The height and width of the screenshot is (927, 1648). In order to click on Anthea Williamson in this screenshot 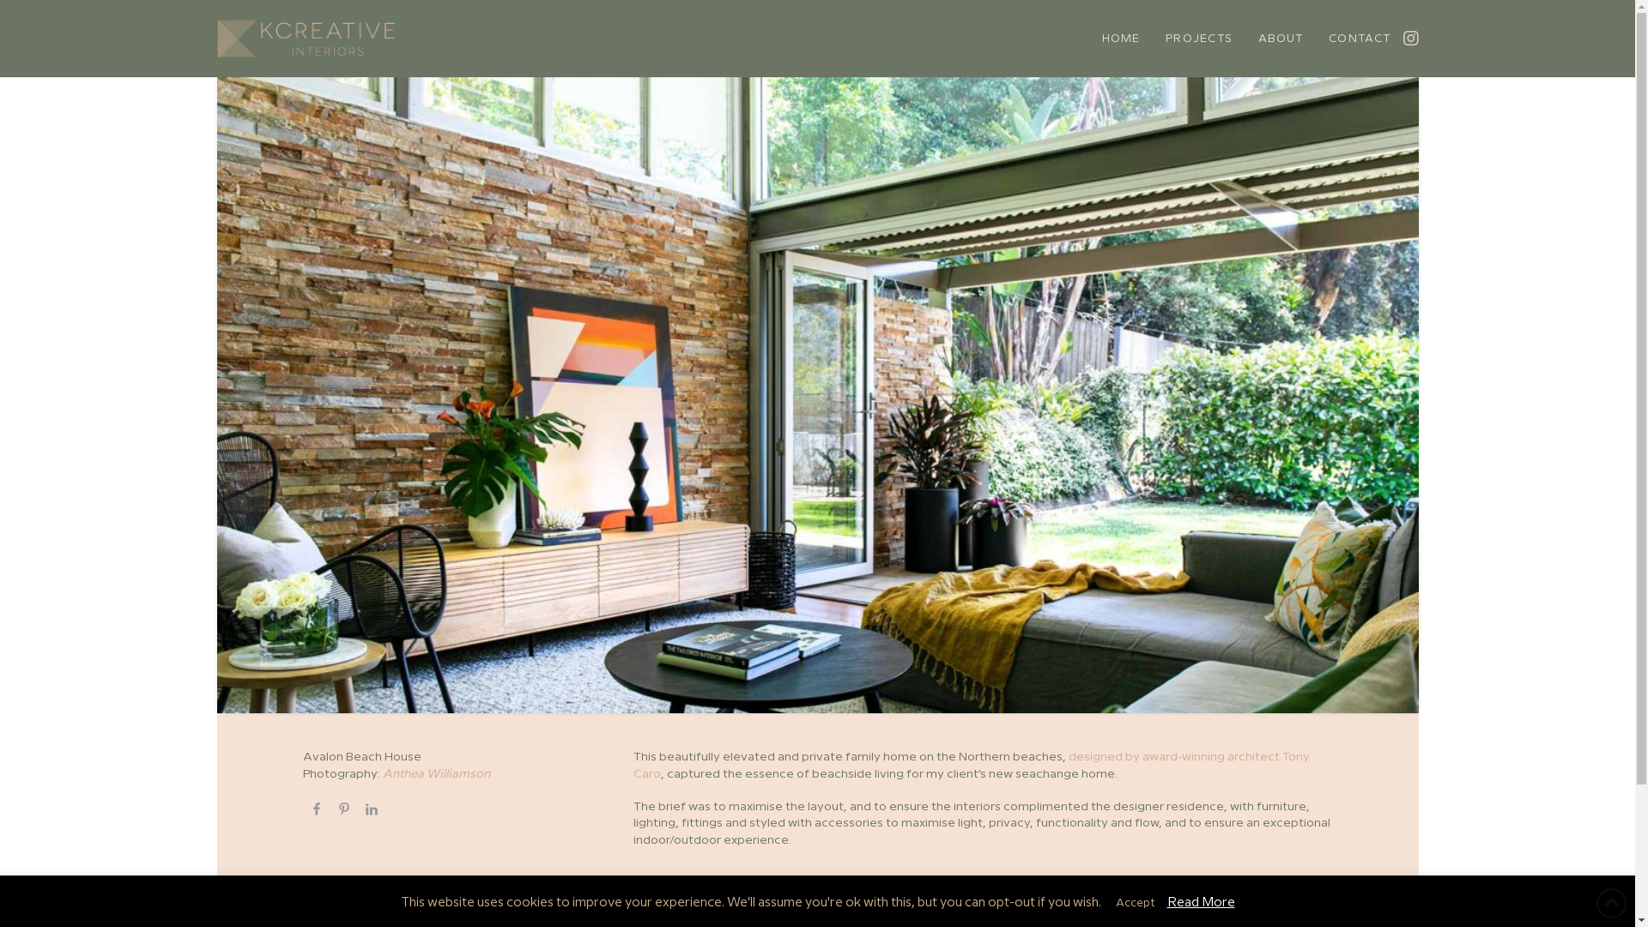, I will do `click(436, 774)`.